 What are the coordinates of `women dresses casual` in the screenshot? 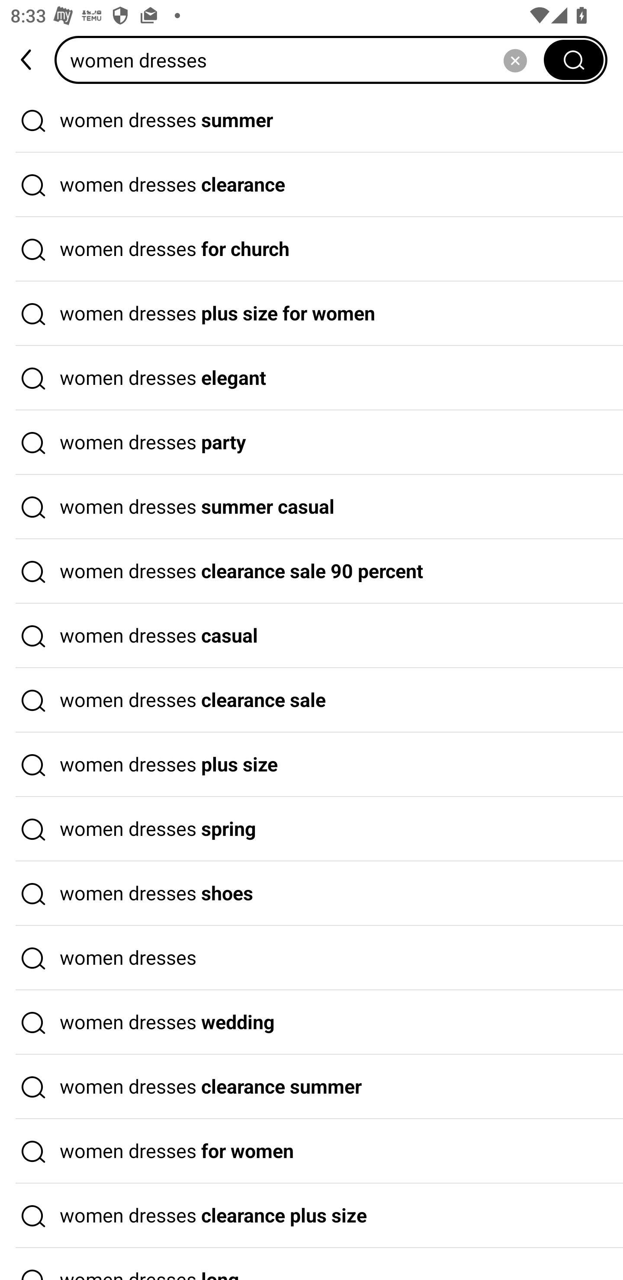 It's located at (311, 636).